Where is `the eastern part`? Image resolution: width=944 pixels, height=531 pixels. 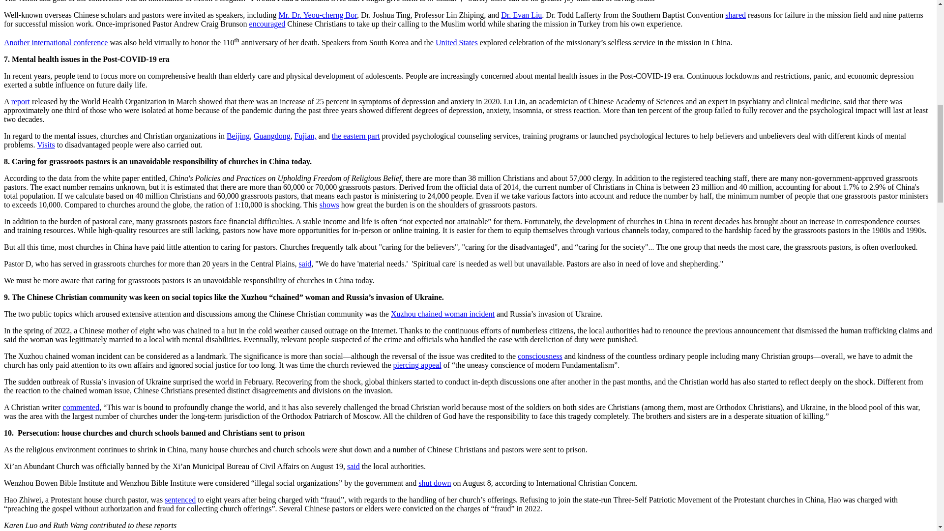
the eastern part is located at coordinates (356, 136).